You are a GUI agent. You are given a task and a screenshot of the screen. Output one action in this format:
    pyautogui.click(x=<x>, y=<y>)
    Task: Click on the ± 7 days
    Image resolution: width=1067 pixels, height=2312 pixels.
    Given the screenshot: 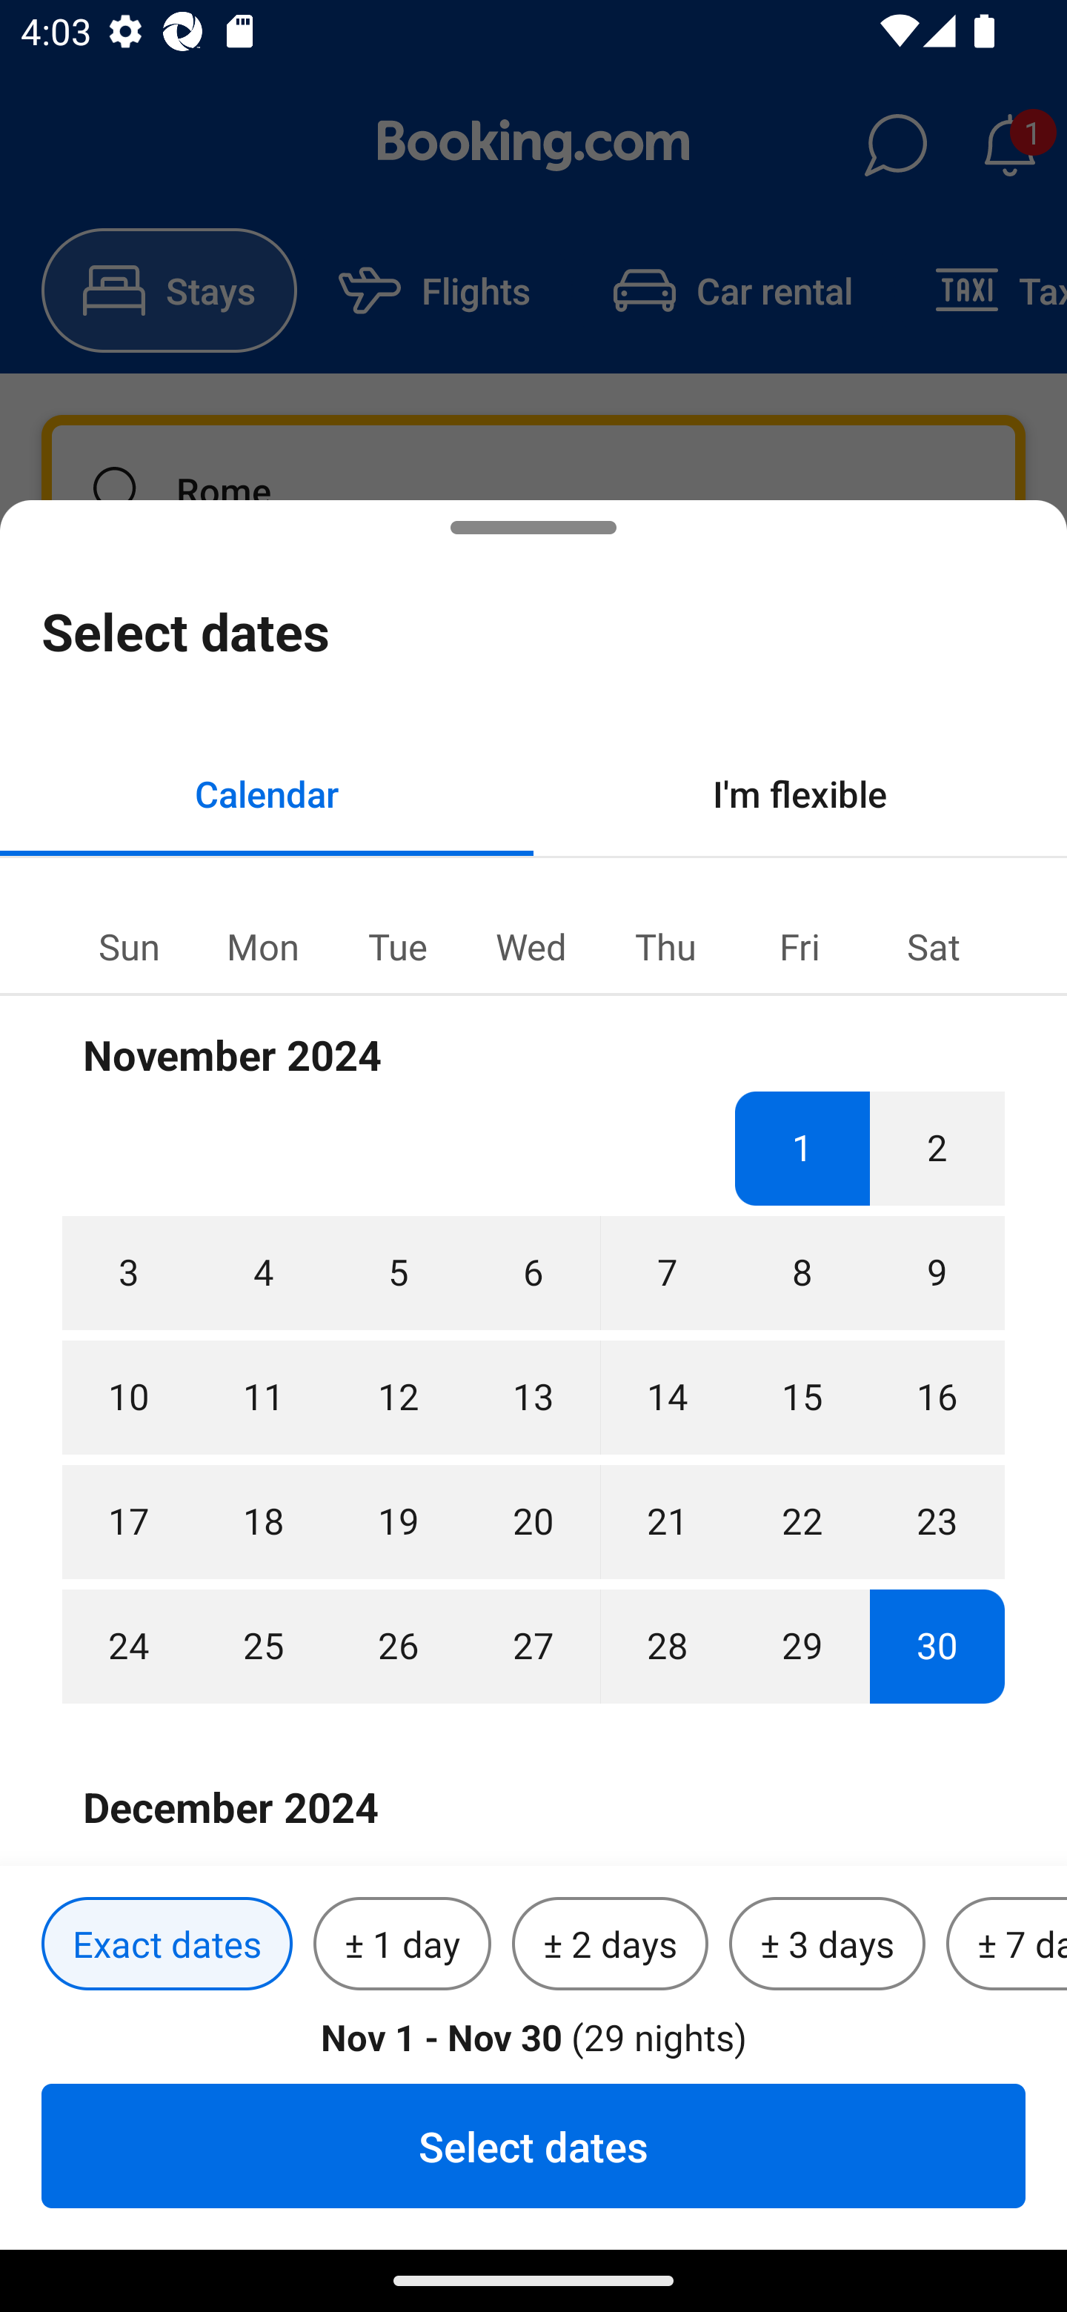 What is the action you would take?
    pyautogui.click(x=1006, y=1944)
    